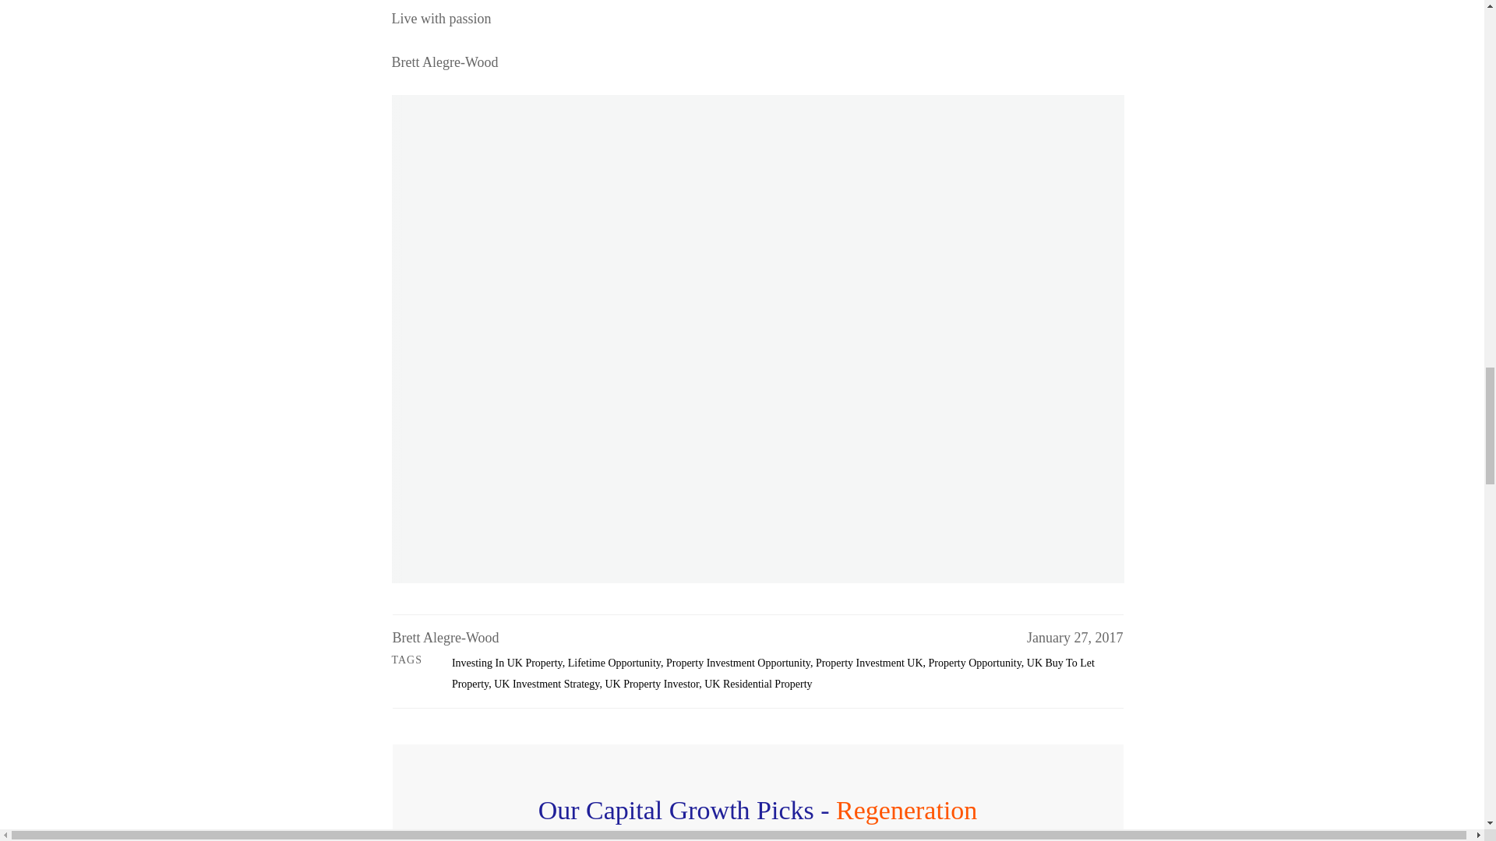 Image resolution: width=1496 pixels, height=841 pixels. What do you see at coordinates (773, 673) in the screenshot?
I see `UK Buy To Let Property` at bounding box center [773, 673].